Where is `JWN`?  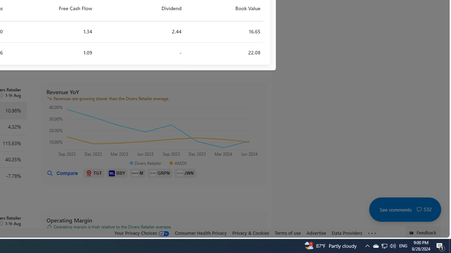 JWN is located at coordinates (185, 173).